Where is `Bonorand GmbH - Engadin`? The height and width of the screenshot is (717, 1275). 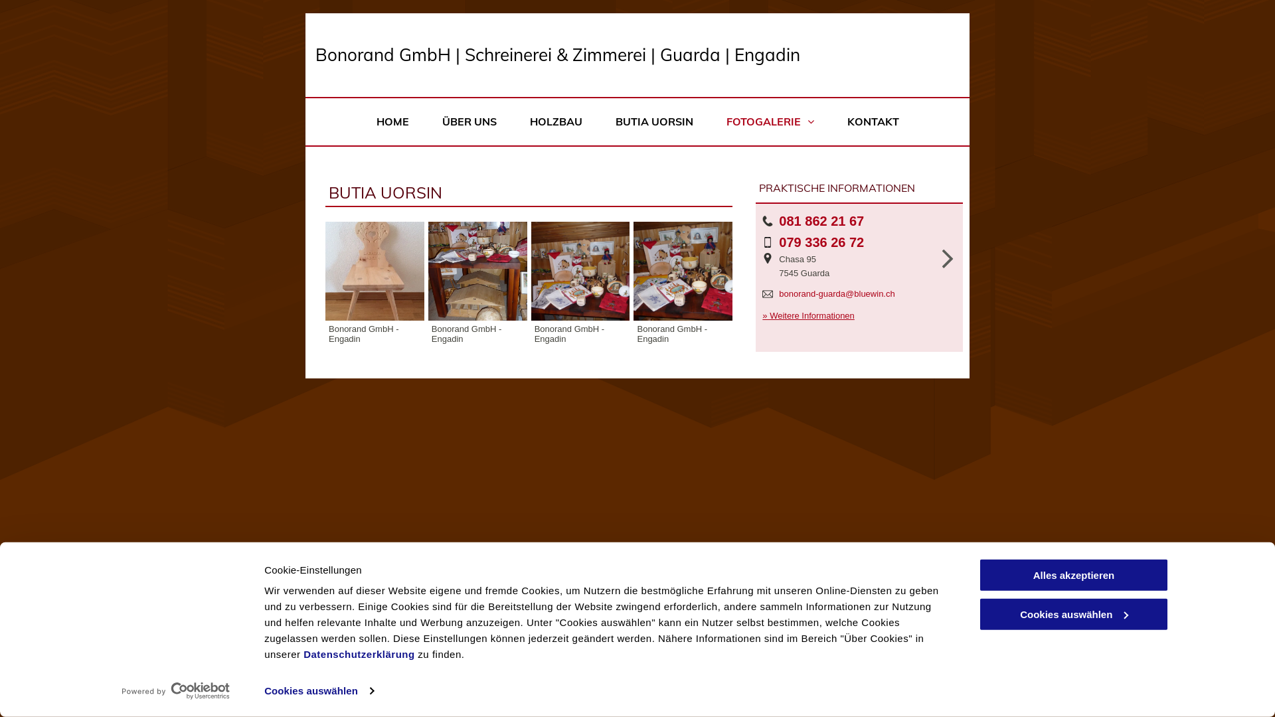
Bonorand GmbH - Engadin is located at coordinates (580, 271).